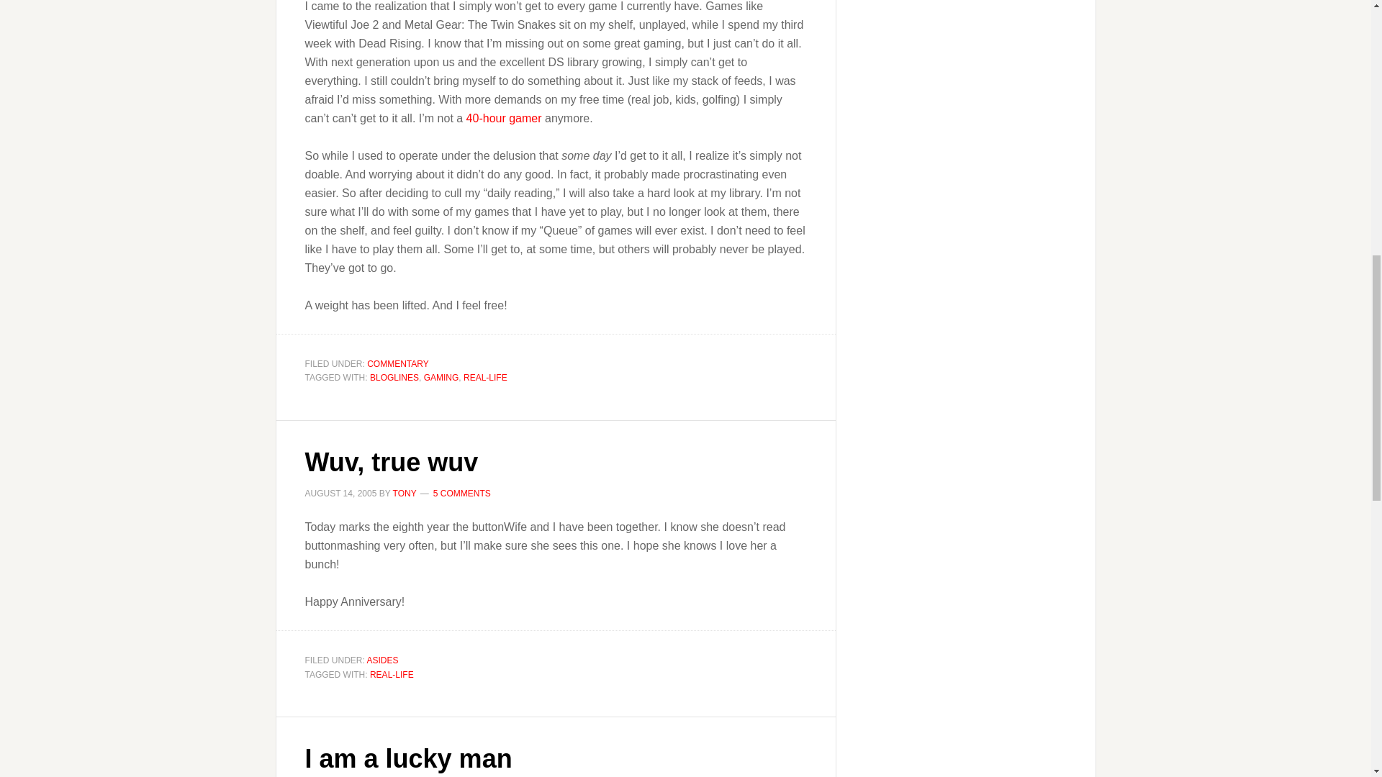 The height and width of the screenshot is (777, 1382). Describe the element at coordinates (392, 462) in the screenshot. I see `Wuv, true wuv` at that location.